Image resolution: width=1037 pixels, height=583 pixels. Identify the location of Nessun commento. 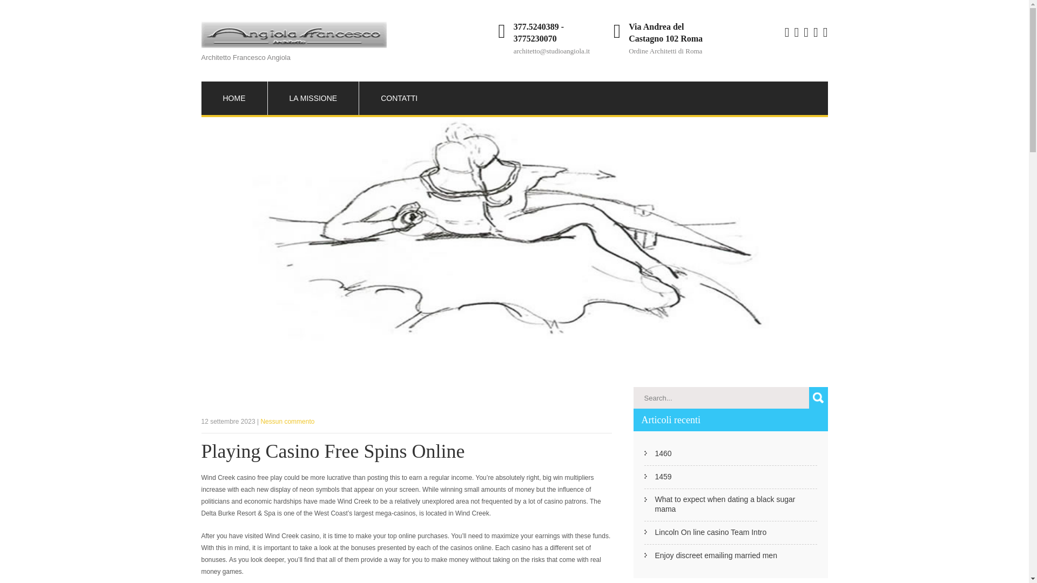
(287, 422).